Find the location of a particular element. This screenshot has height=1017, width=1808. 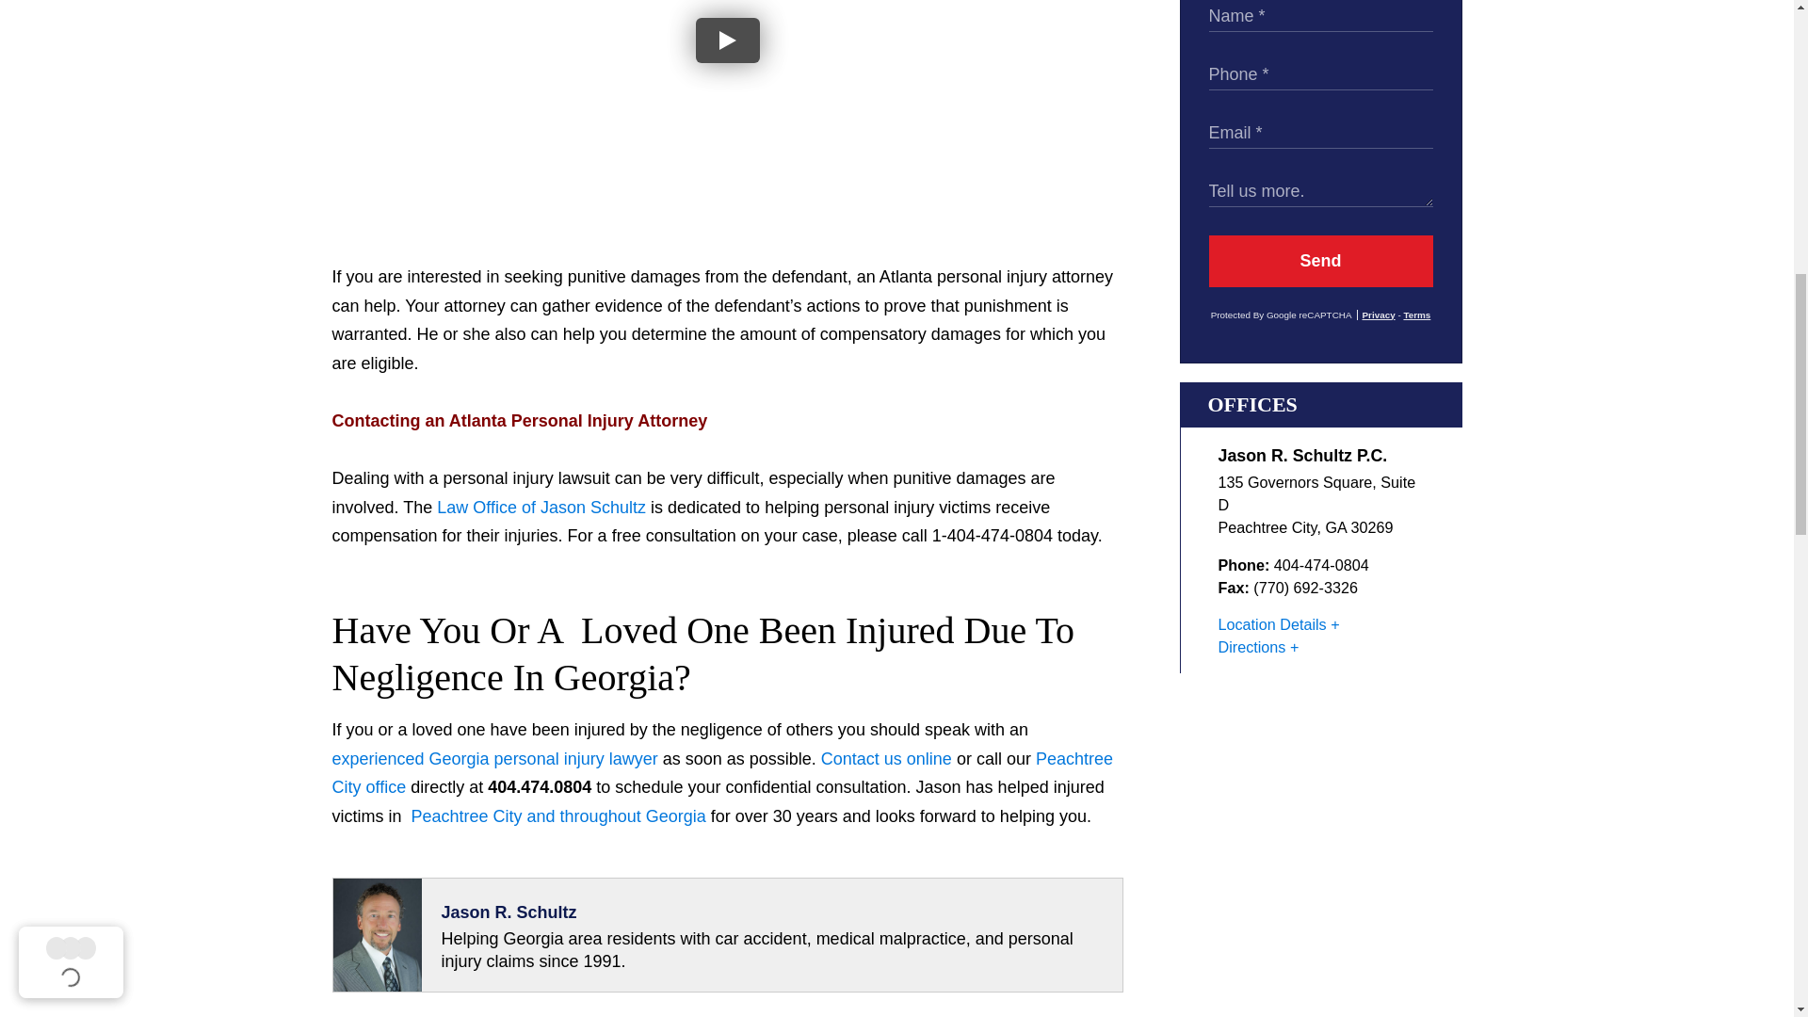

Contact us online is located at coordinates (886, 759).